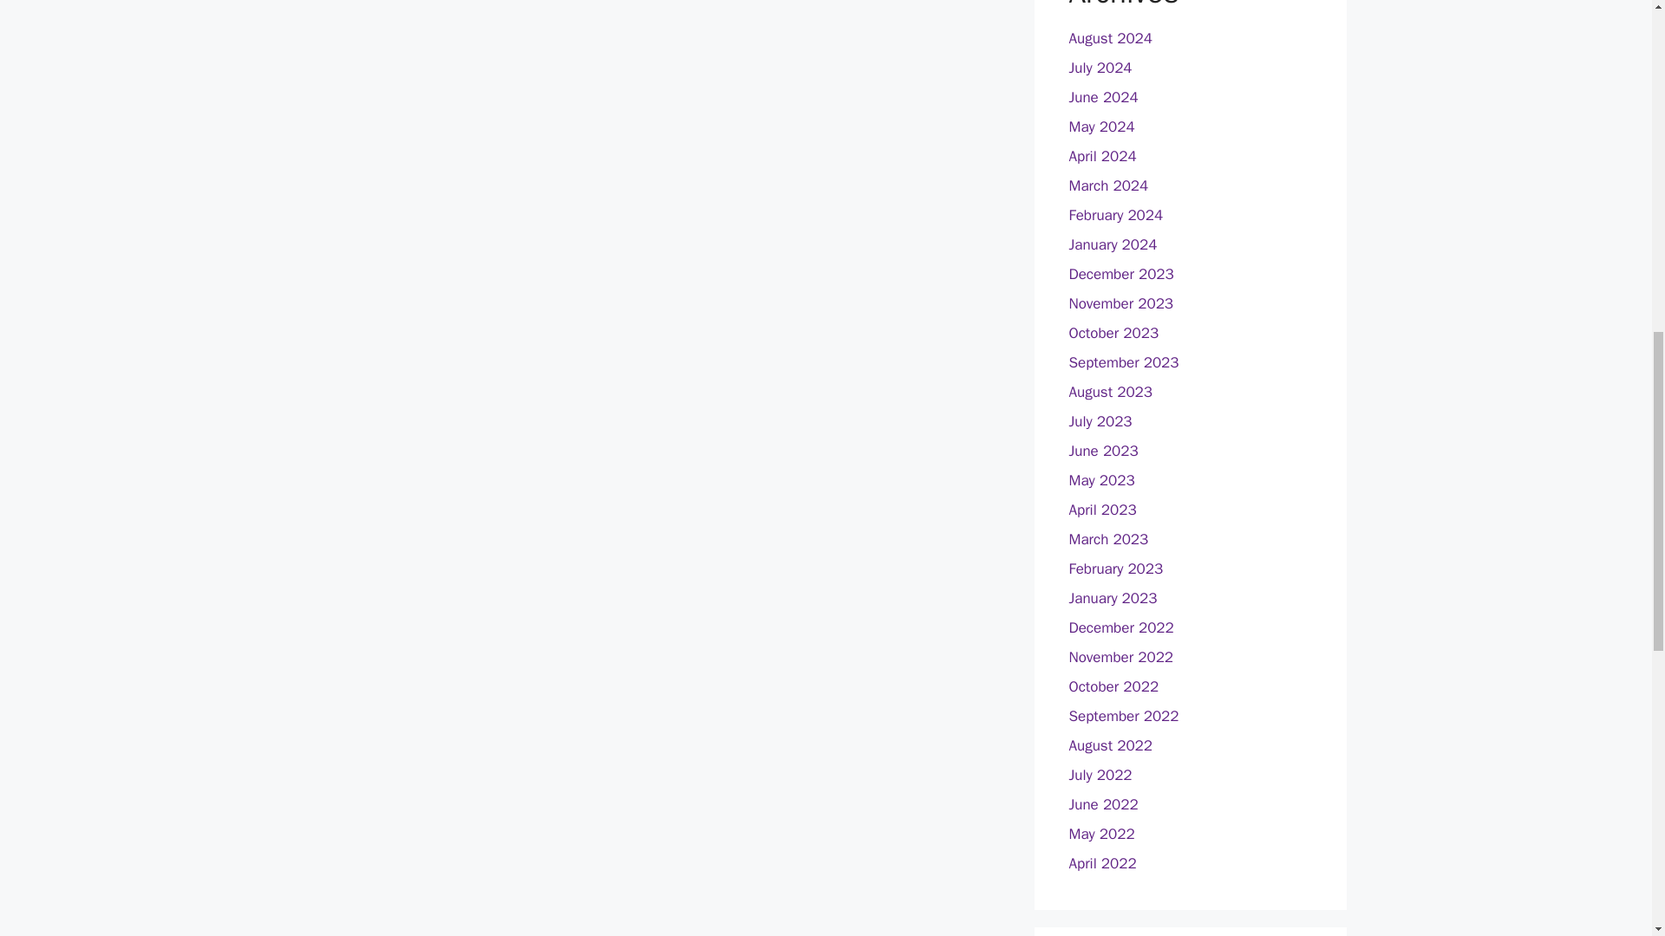 Image resolution: width=1665 pixels, height=936 pixels. I want to click on February 2024, so click(1115, 215).